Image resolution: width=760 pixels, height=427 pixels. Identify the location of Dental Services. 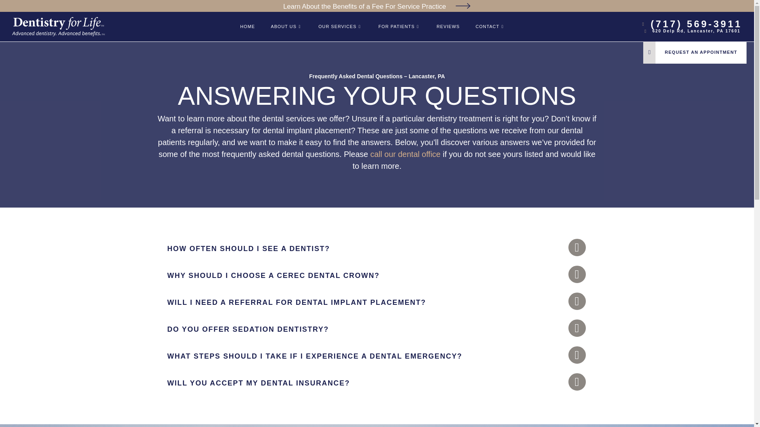
(340, 26).